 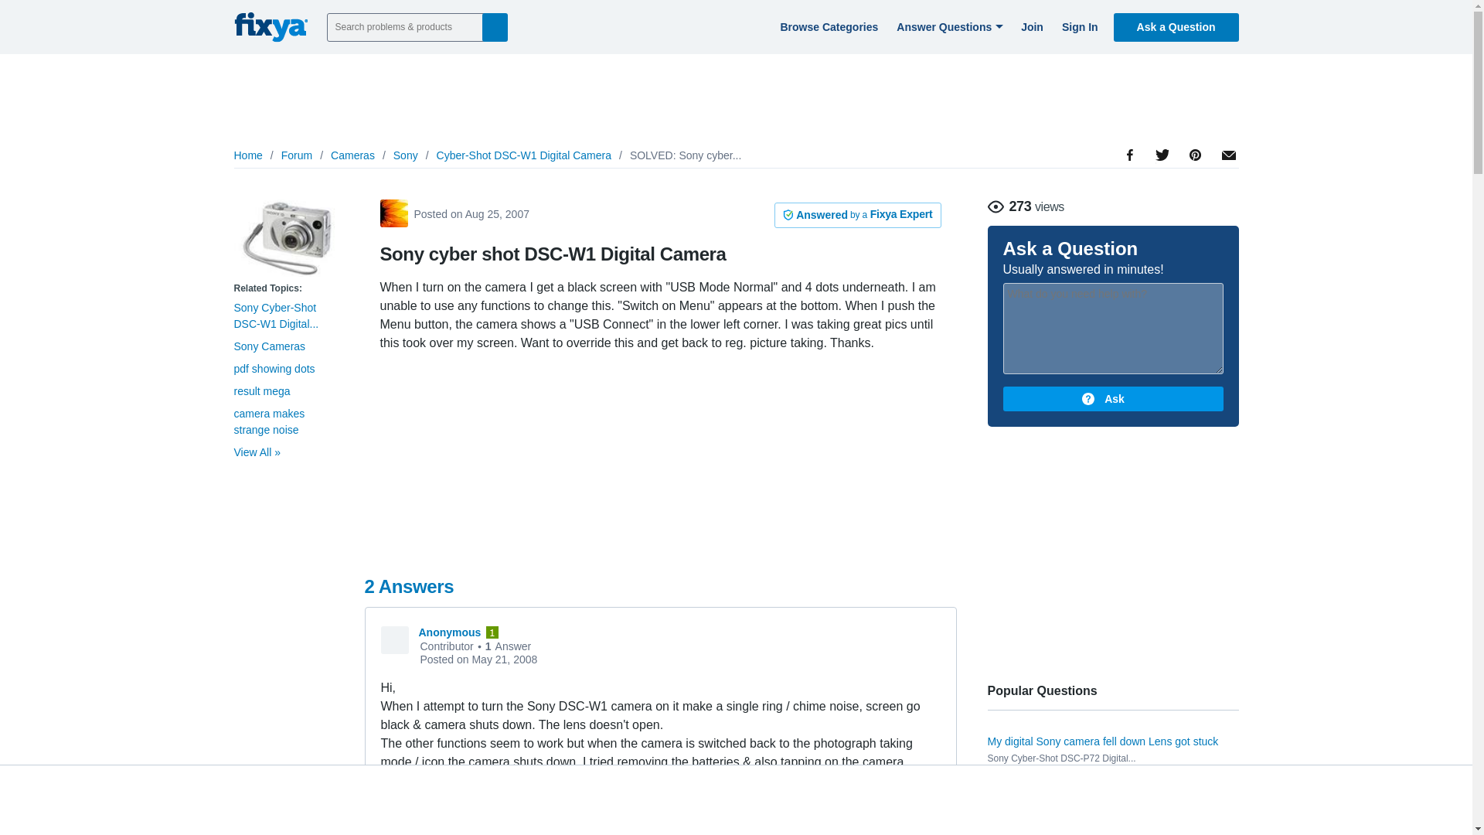 What do you see at coordinates (297, 155) in the screenshot?
I see `Forum` at bounding box center [297, 155].